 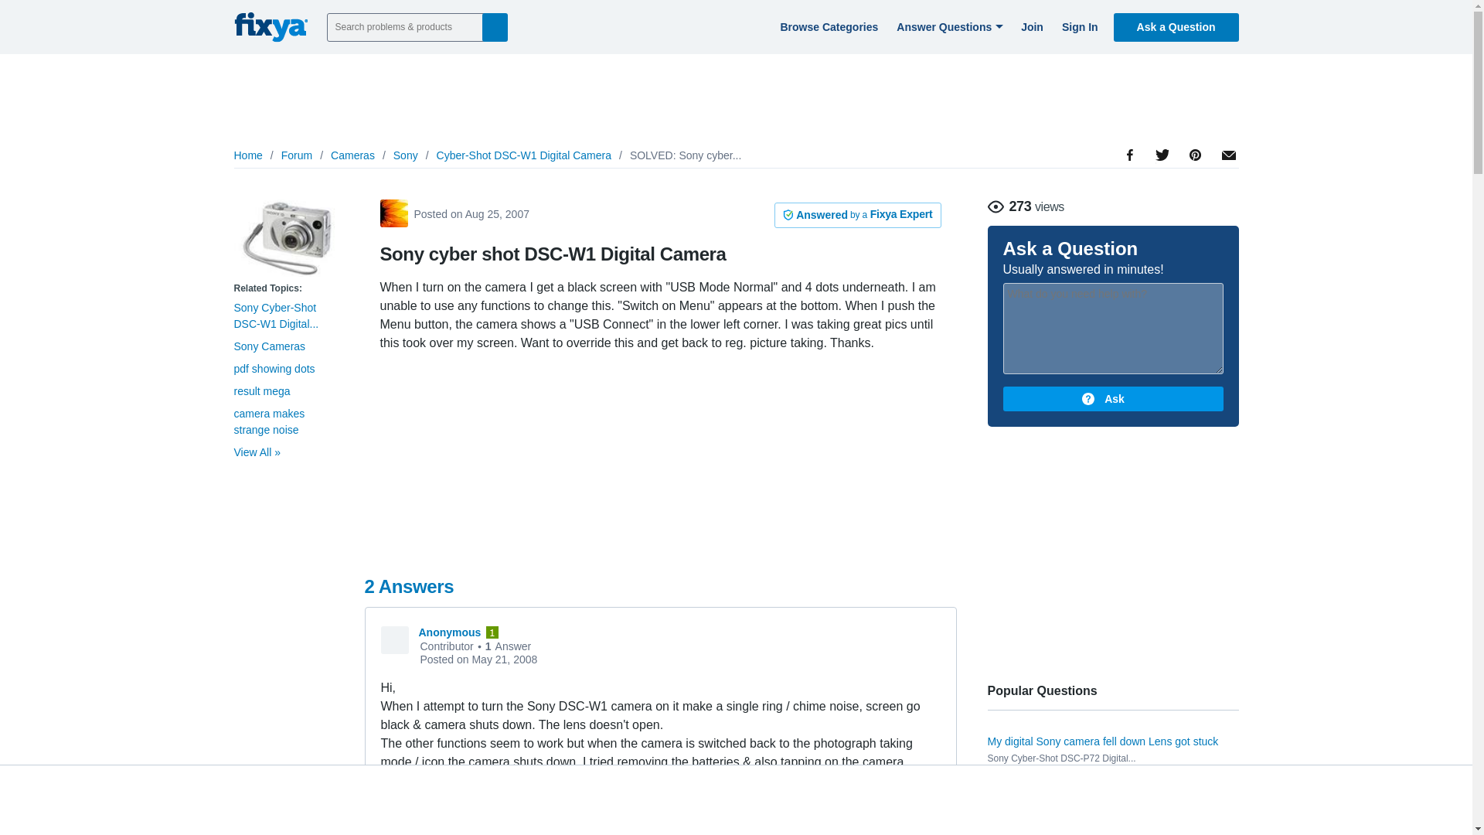 What do you see at coordinates (297, 155) in the screenshot?
I see `Forum` at bounding box center [297, 155].